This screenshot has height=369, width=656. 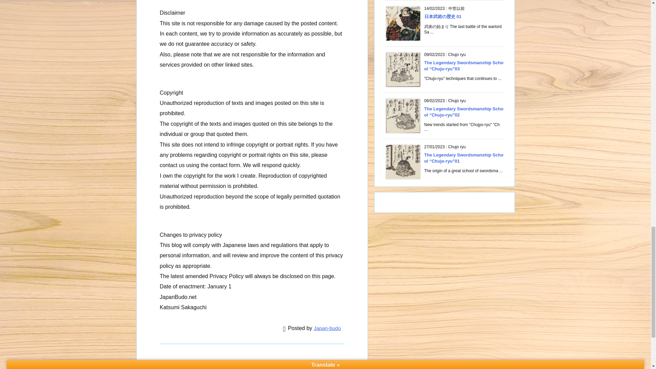 I want to click on Japan-budo, so click(x=327, y=328).